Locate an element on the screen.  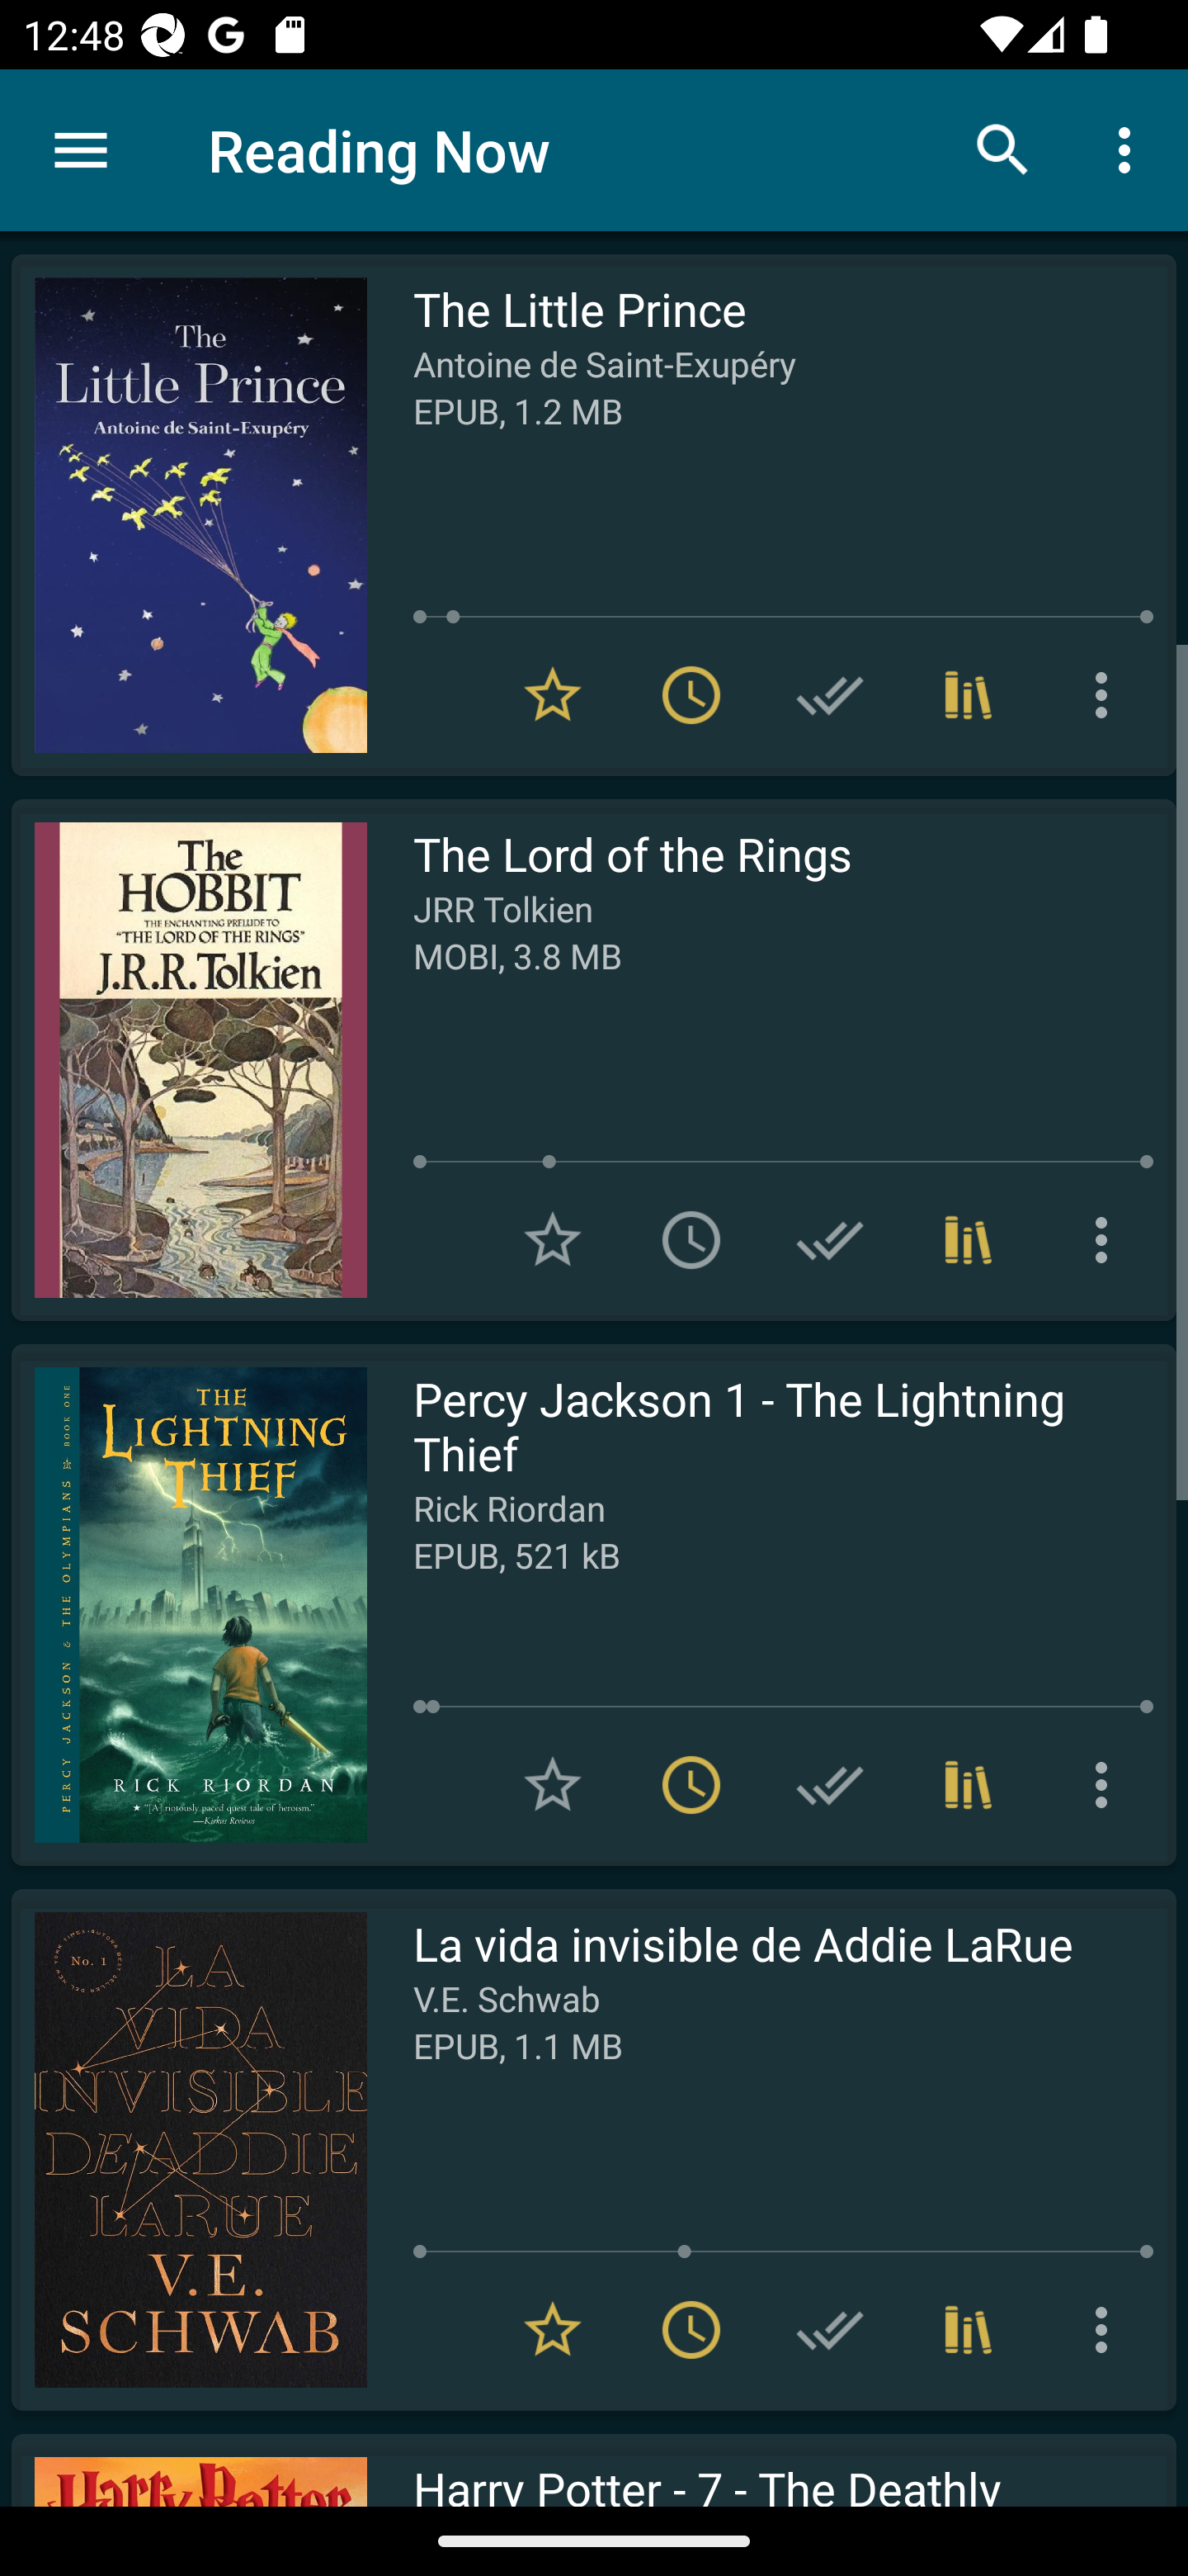
Read Percy Jackson 1 - The Lightning Thief is located at coordinates (189, 1604).